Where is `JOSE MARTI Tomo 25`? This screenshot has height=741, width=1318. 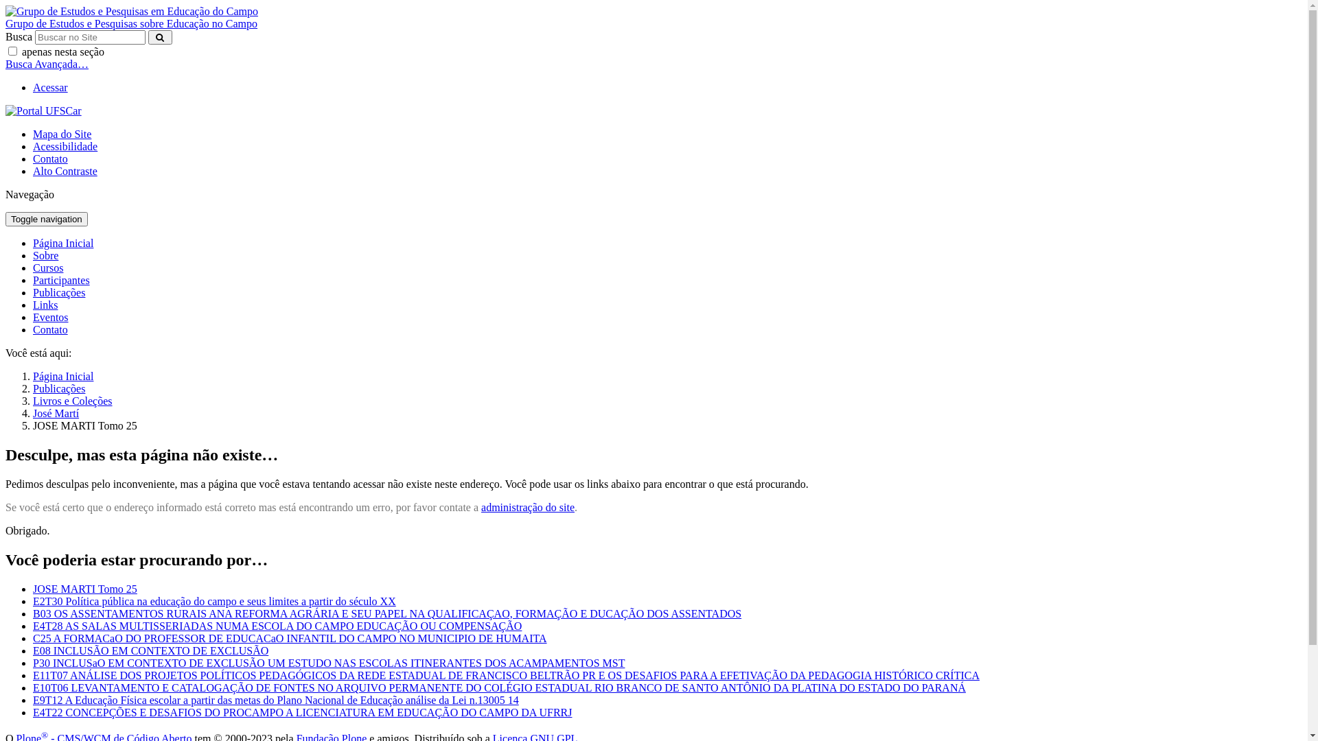 JOSE MARTI Tomo 25 is located at coordinates (85, 589).